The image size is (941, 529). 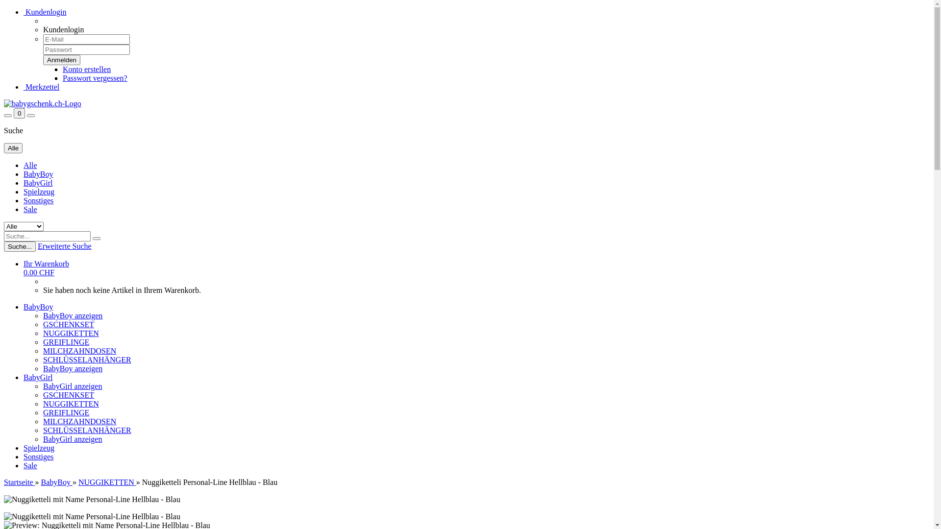 What do you see at coordinates (95, 78) in the screenshot?
I see `Passwort vergessen?` at bounding box center [95, 78].